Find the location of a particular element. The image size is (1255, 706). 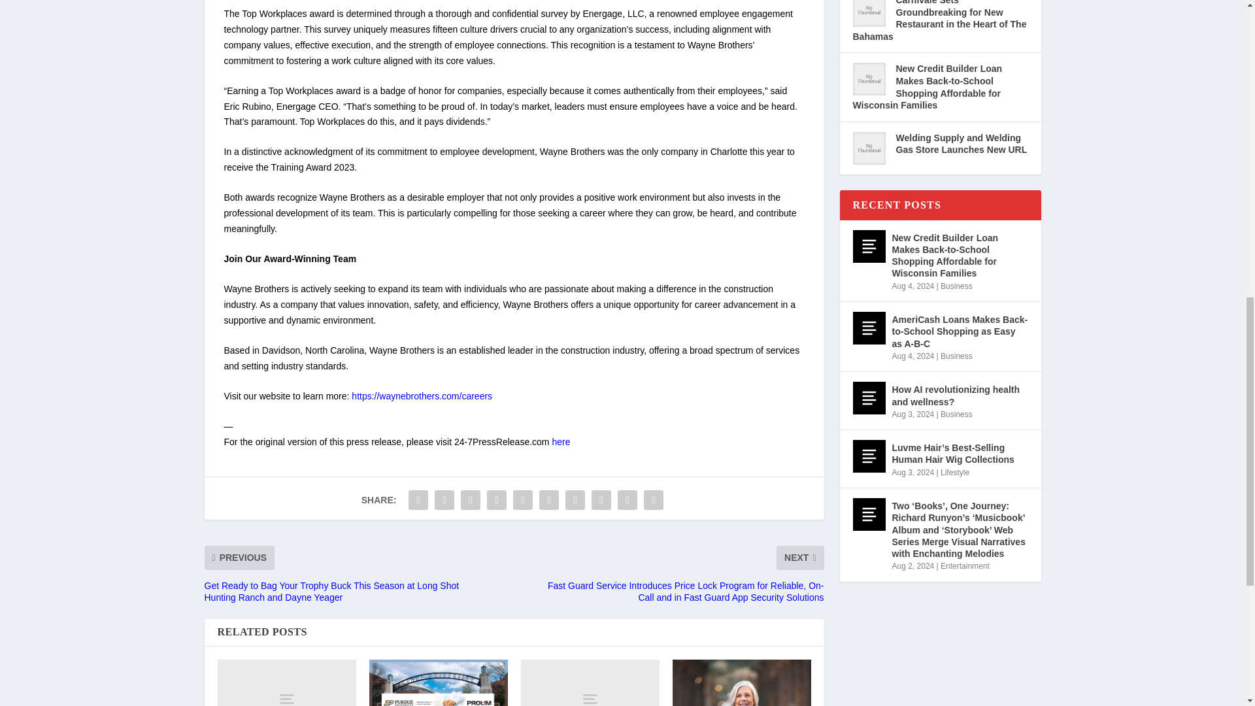

here is located at coordinates (561, 442).